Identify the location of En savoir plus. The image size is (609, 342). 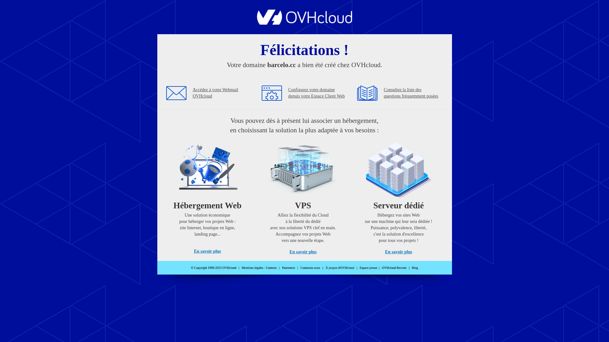
(303, 252).